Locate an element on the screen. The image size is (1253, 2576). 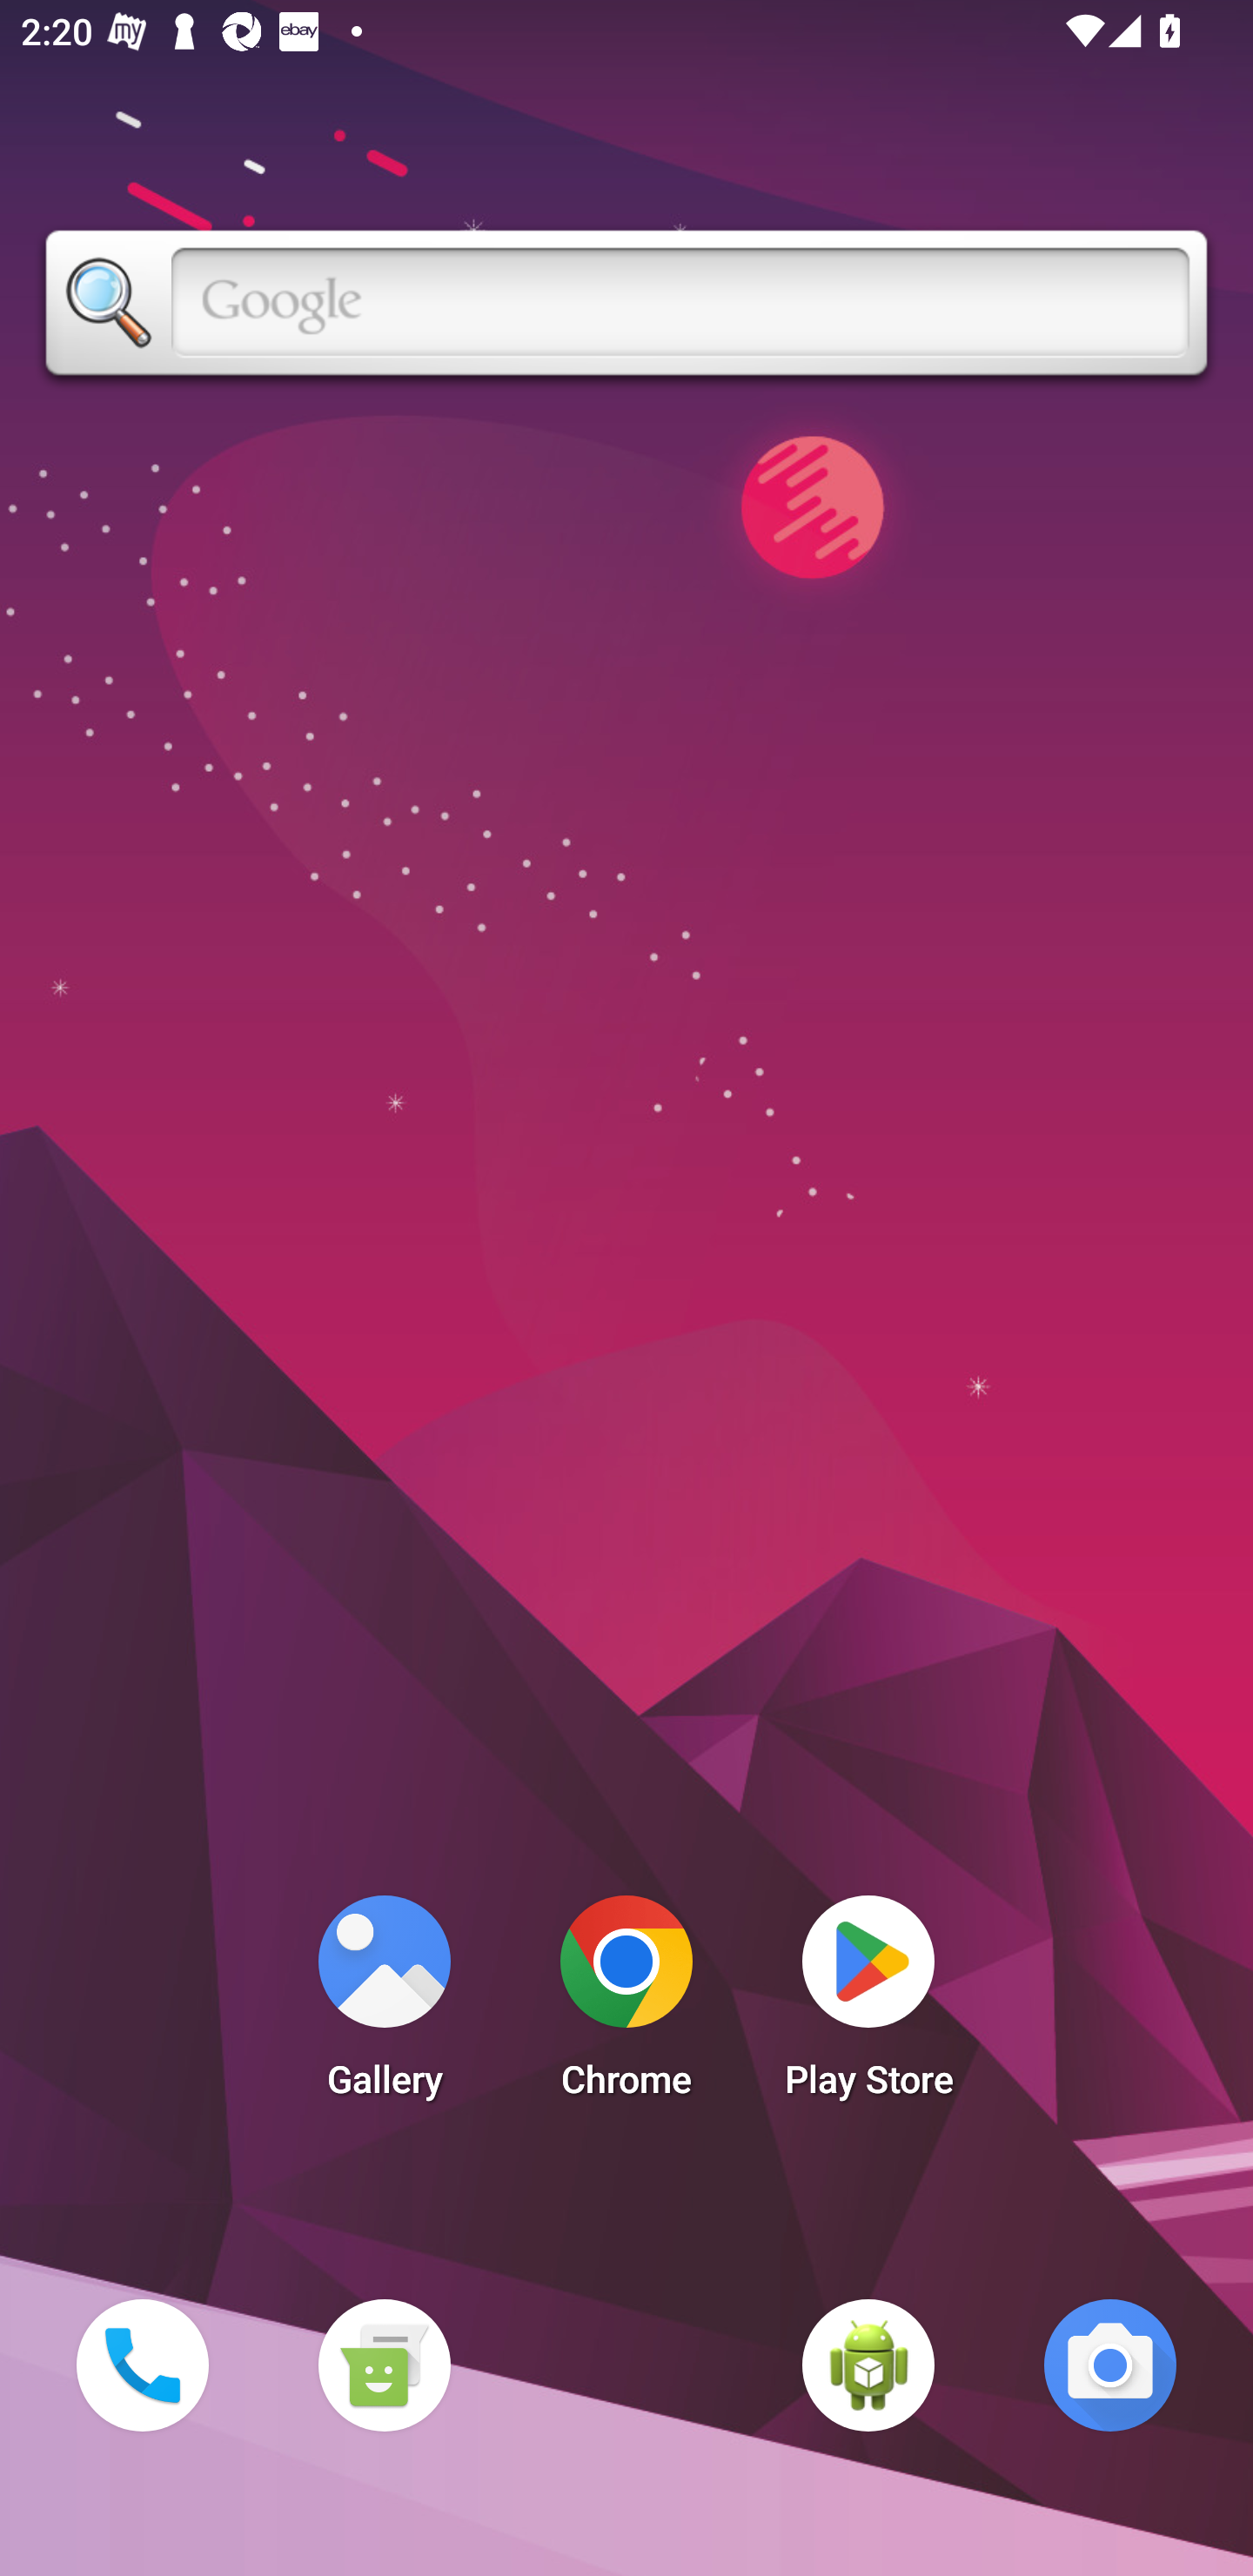
Phone is located at coordinates (142, 2365).